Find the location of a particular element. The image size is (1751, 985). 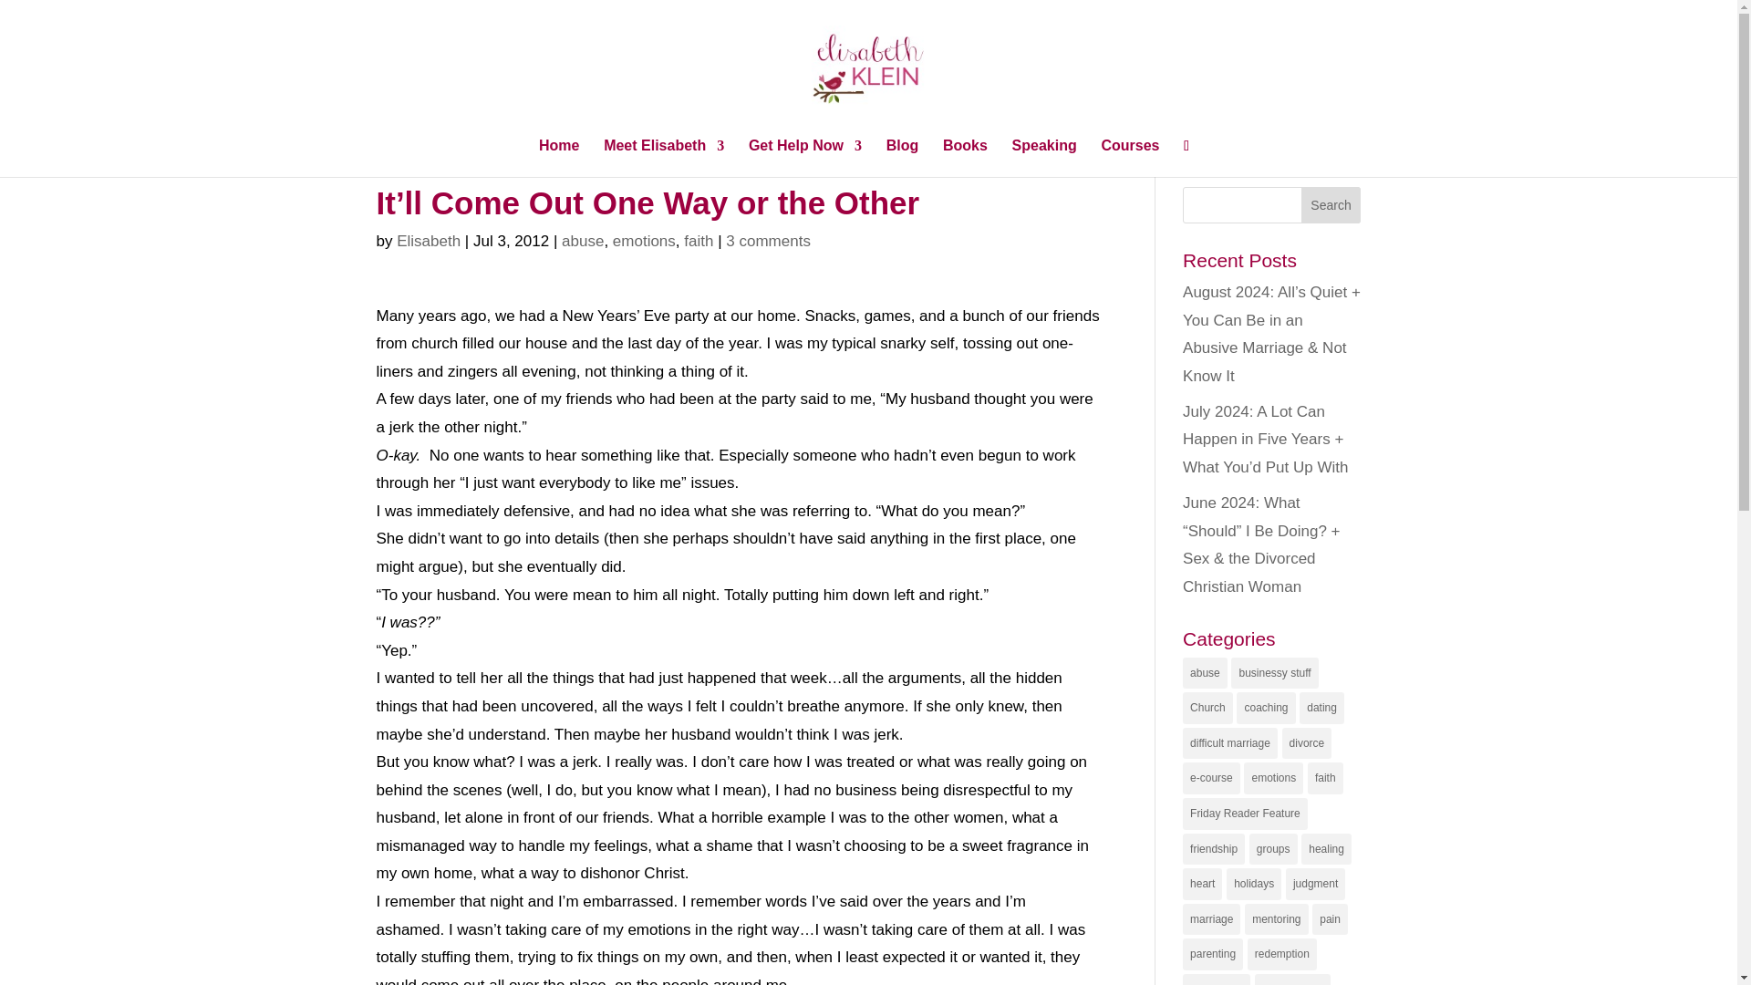

emotions is located at coordinates (644, 241).